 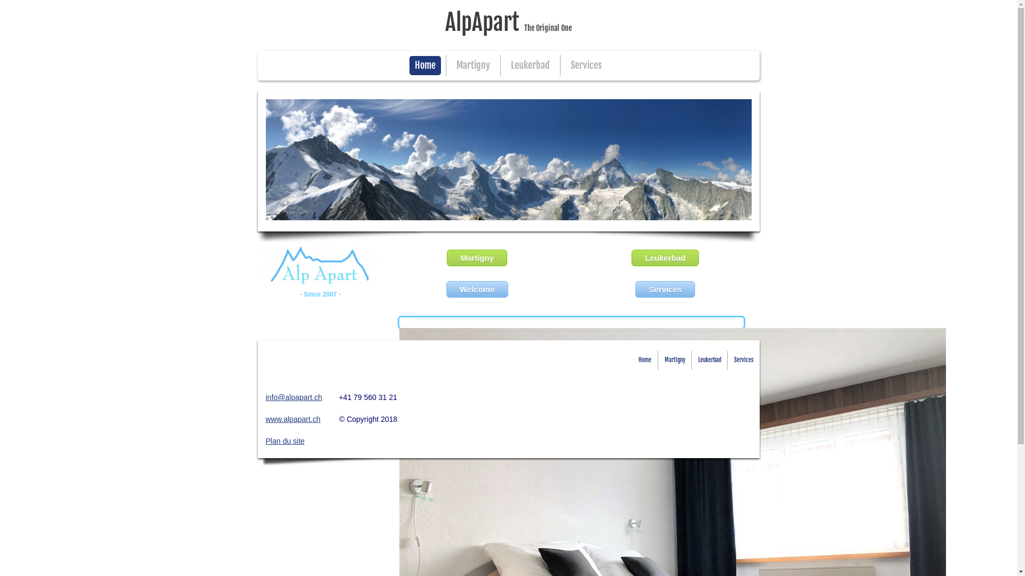 What do you see at coordinates (645, 361) in the screenshot?
I see `Home` at bounding box center [645, 361].